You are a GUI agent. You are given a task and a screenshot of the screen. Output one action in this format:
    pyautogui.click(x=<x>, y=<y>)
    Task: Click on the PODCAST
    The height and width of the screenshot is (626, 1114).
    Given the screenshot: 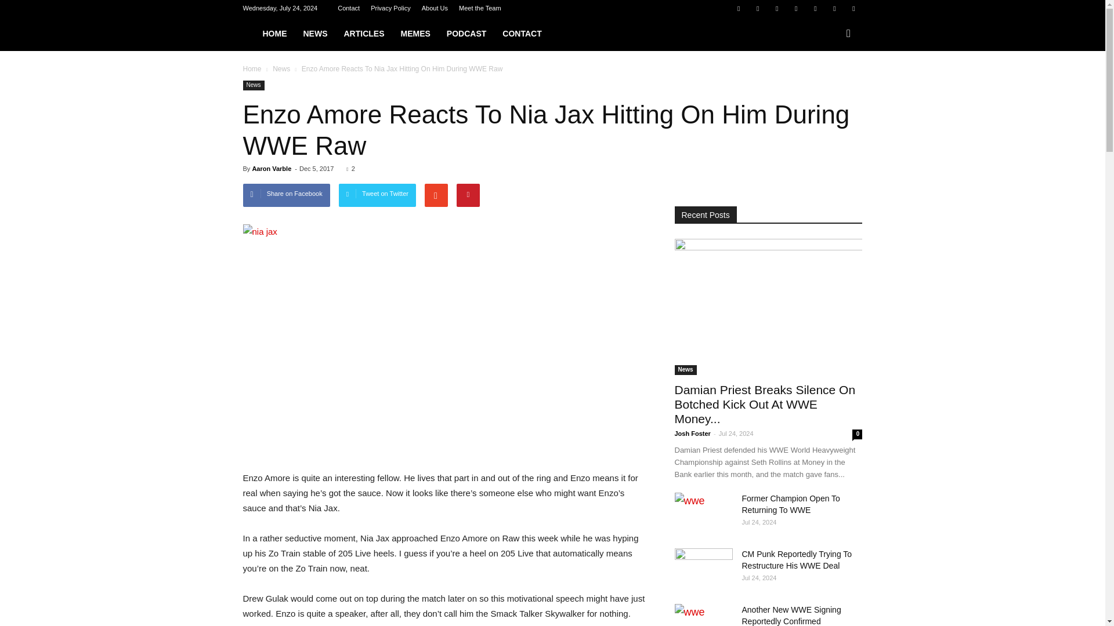 What is the action you would take?
    pyautogui.click(x=466, y=34)
    